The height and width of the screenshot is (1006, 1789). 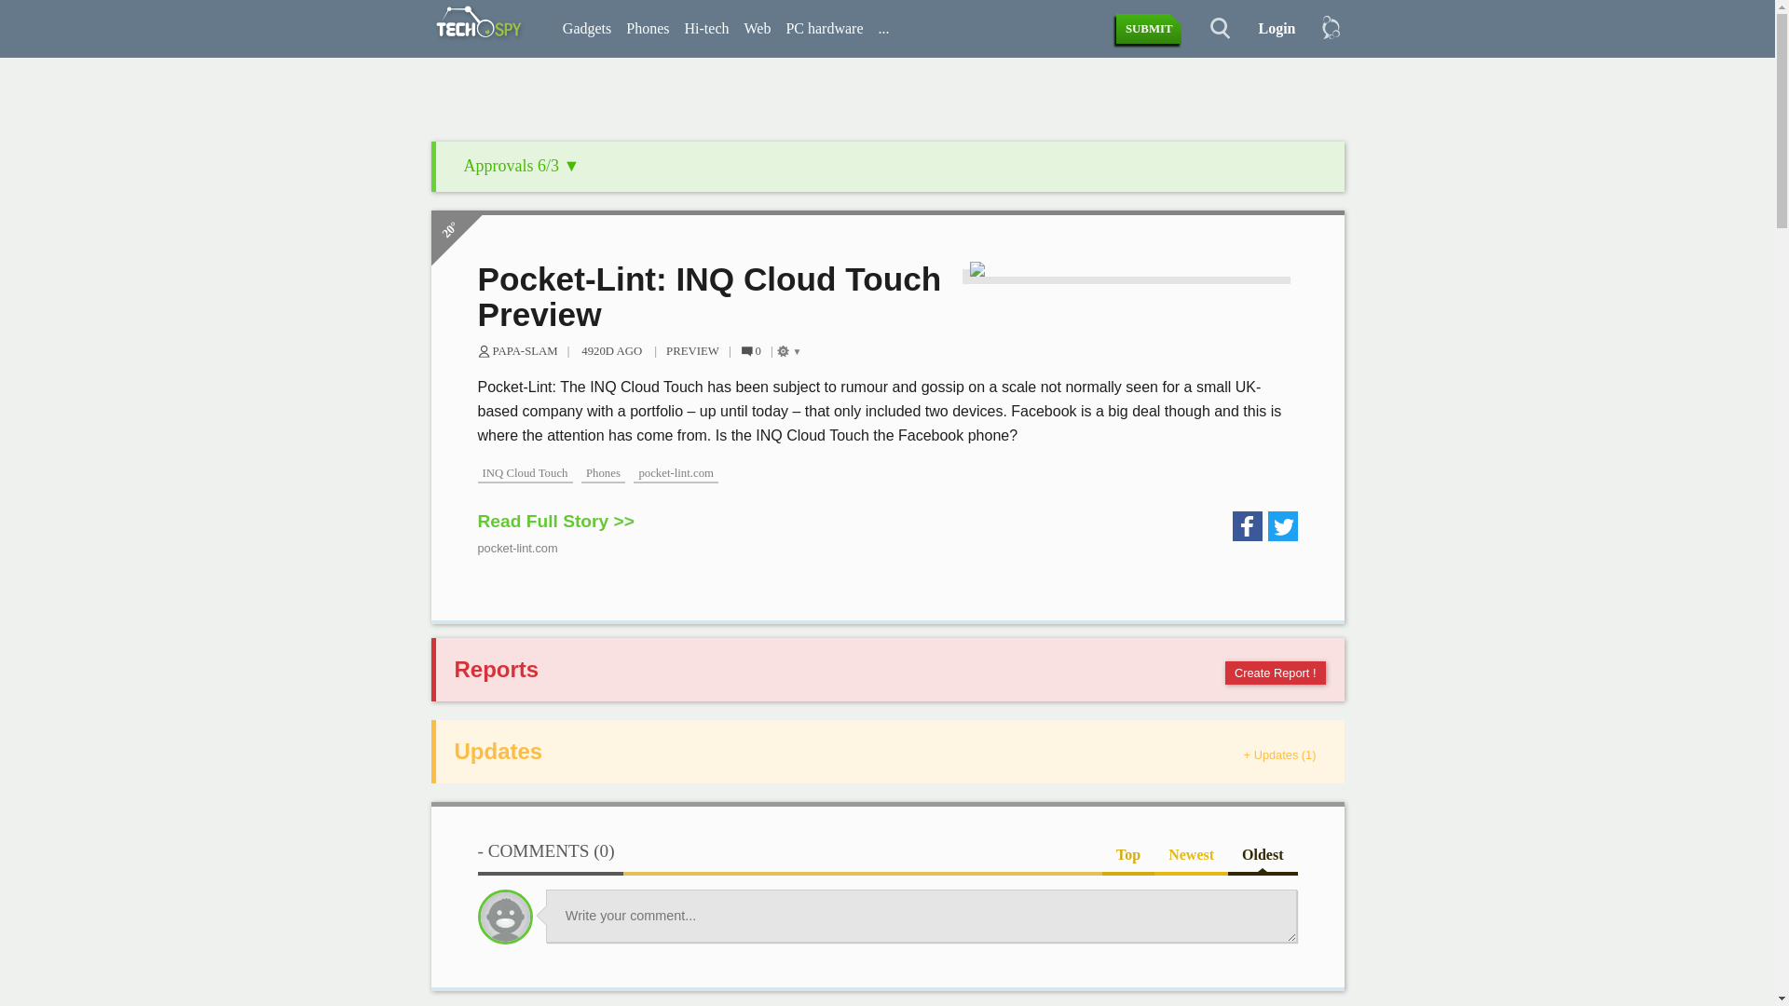 I want to click on Search, so click(x=1209, y=29).